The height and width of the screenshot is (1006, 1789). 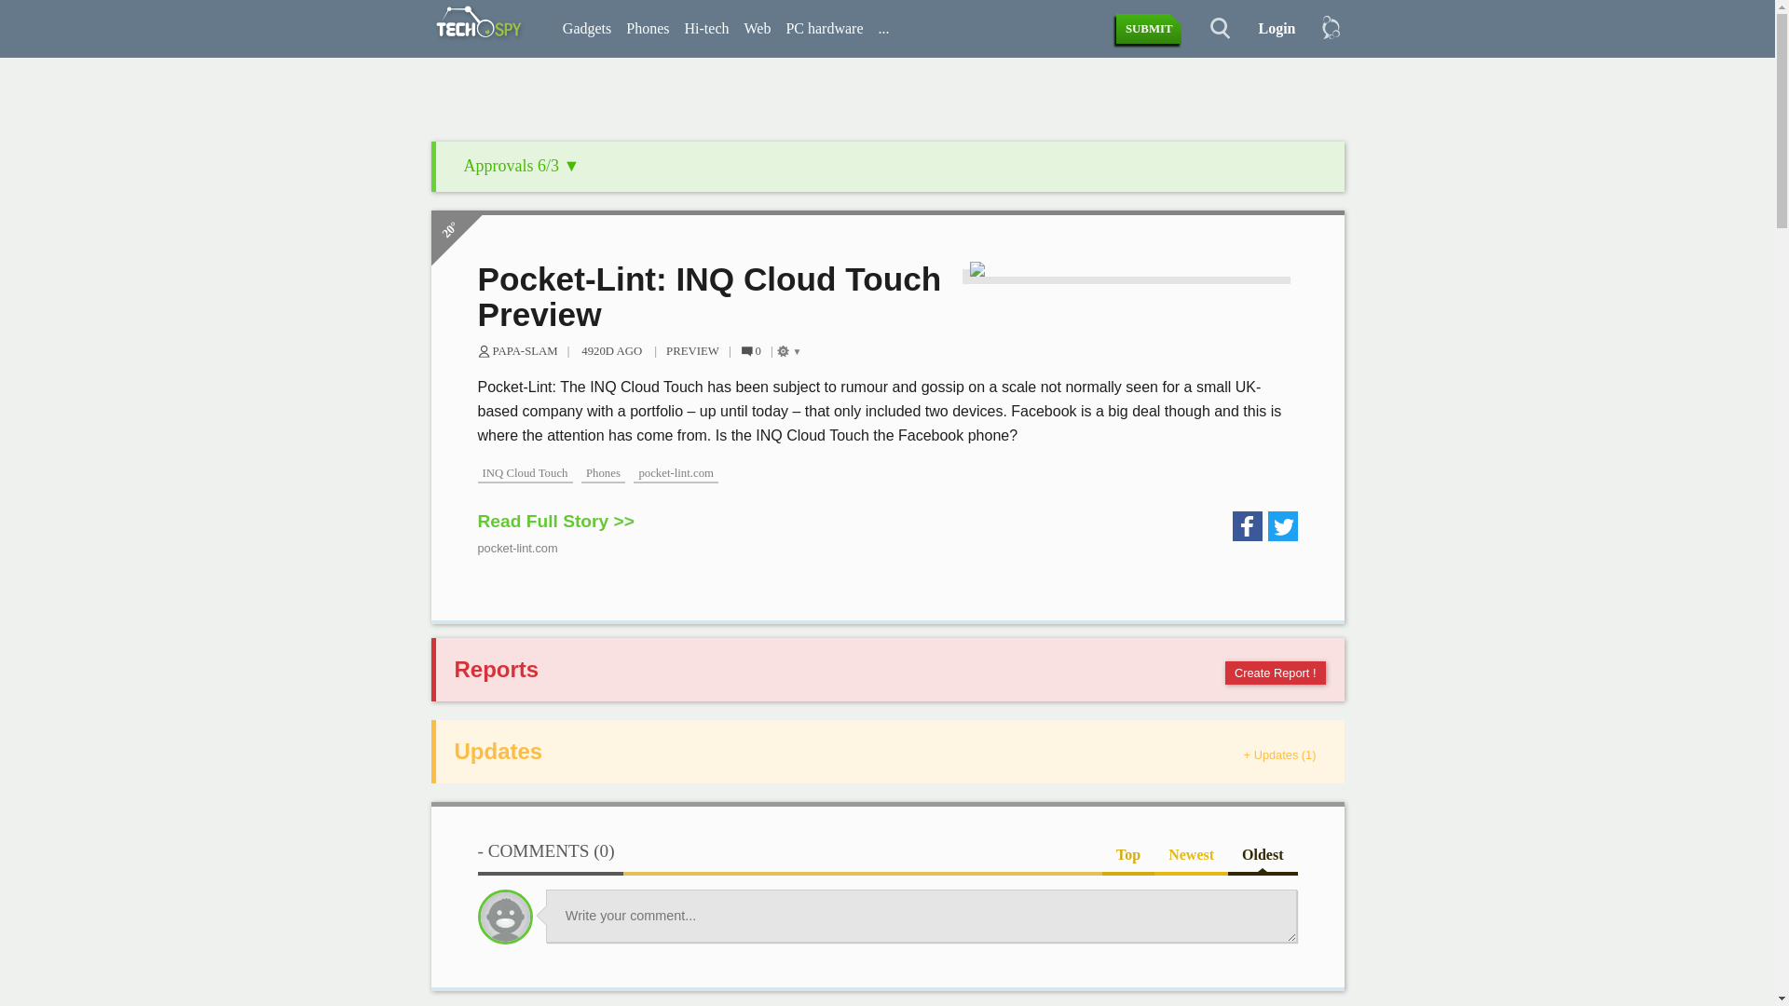 I want to click on Search, so click(x=1209, y=29).